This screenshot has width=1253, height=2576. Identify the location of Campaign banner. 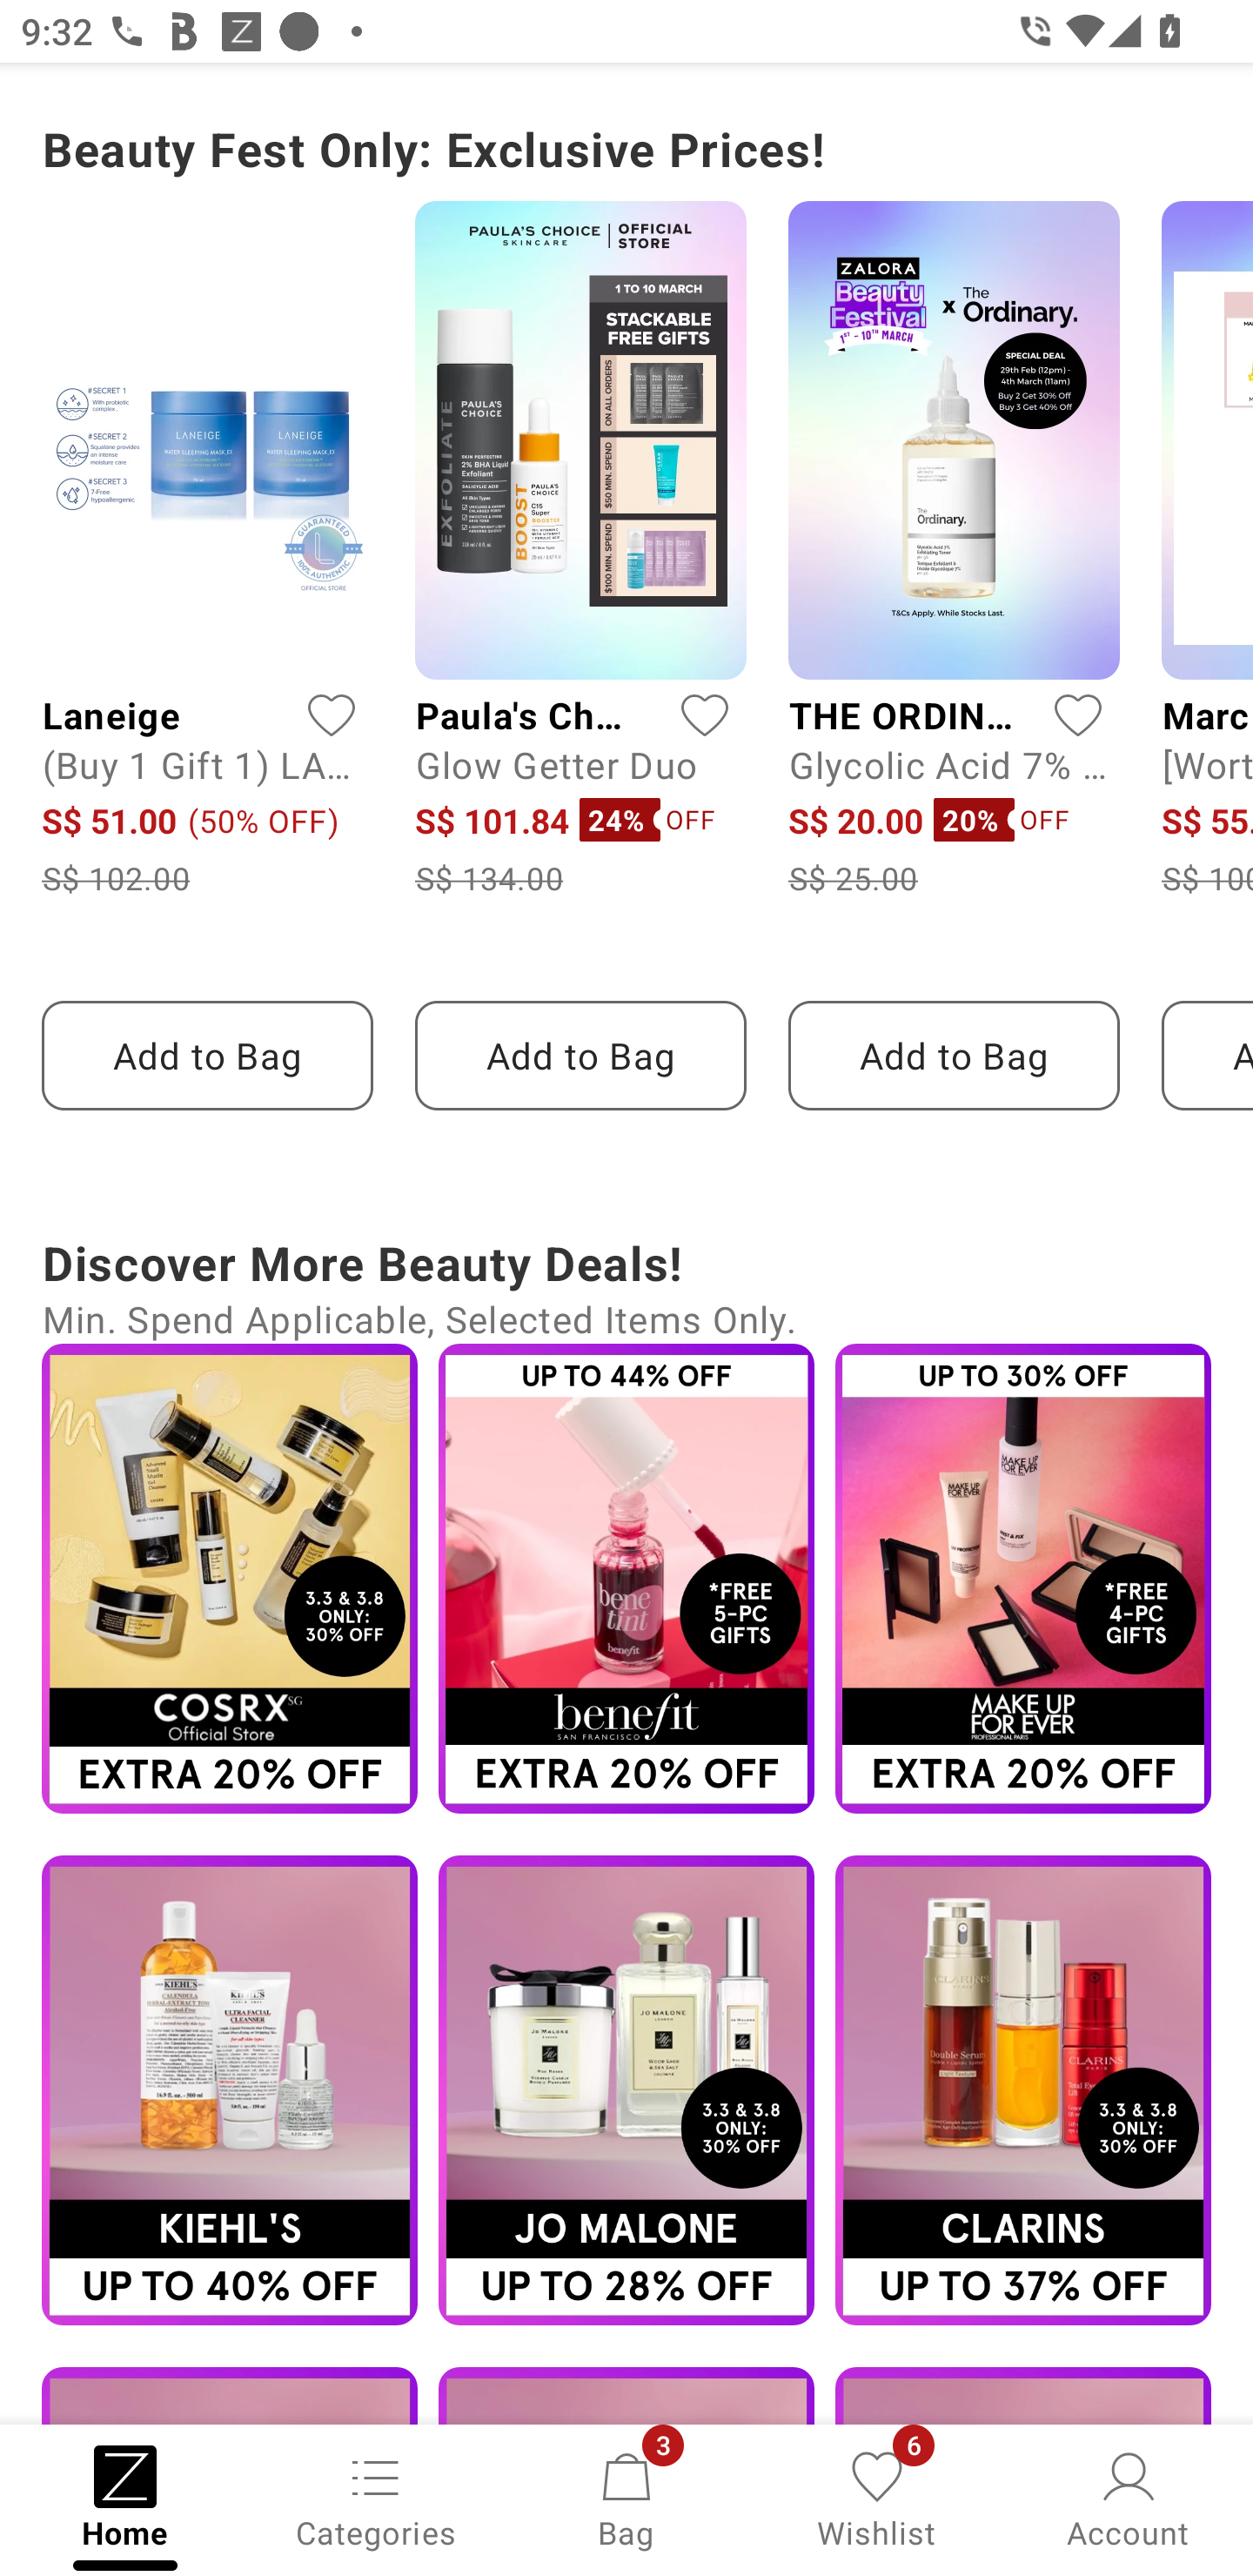
(626, 2090).